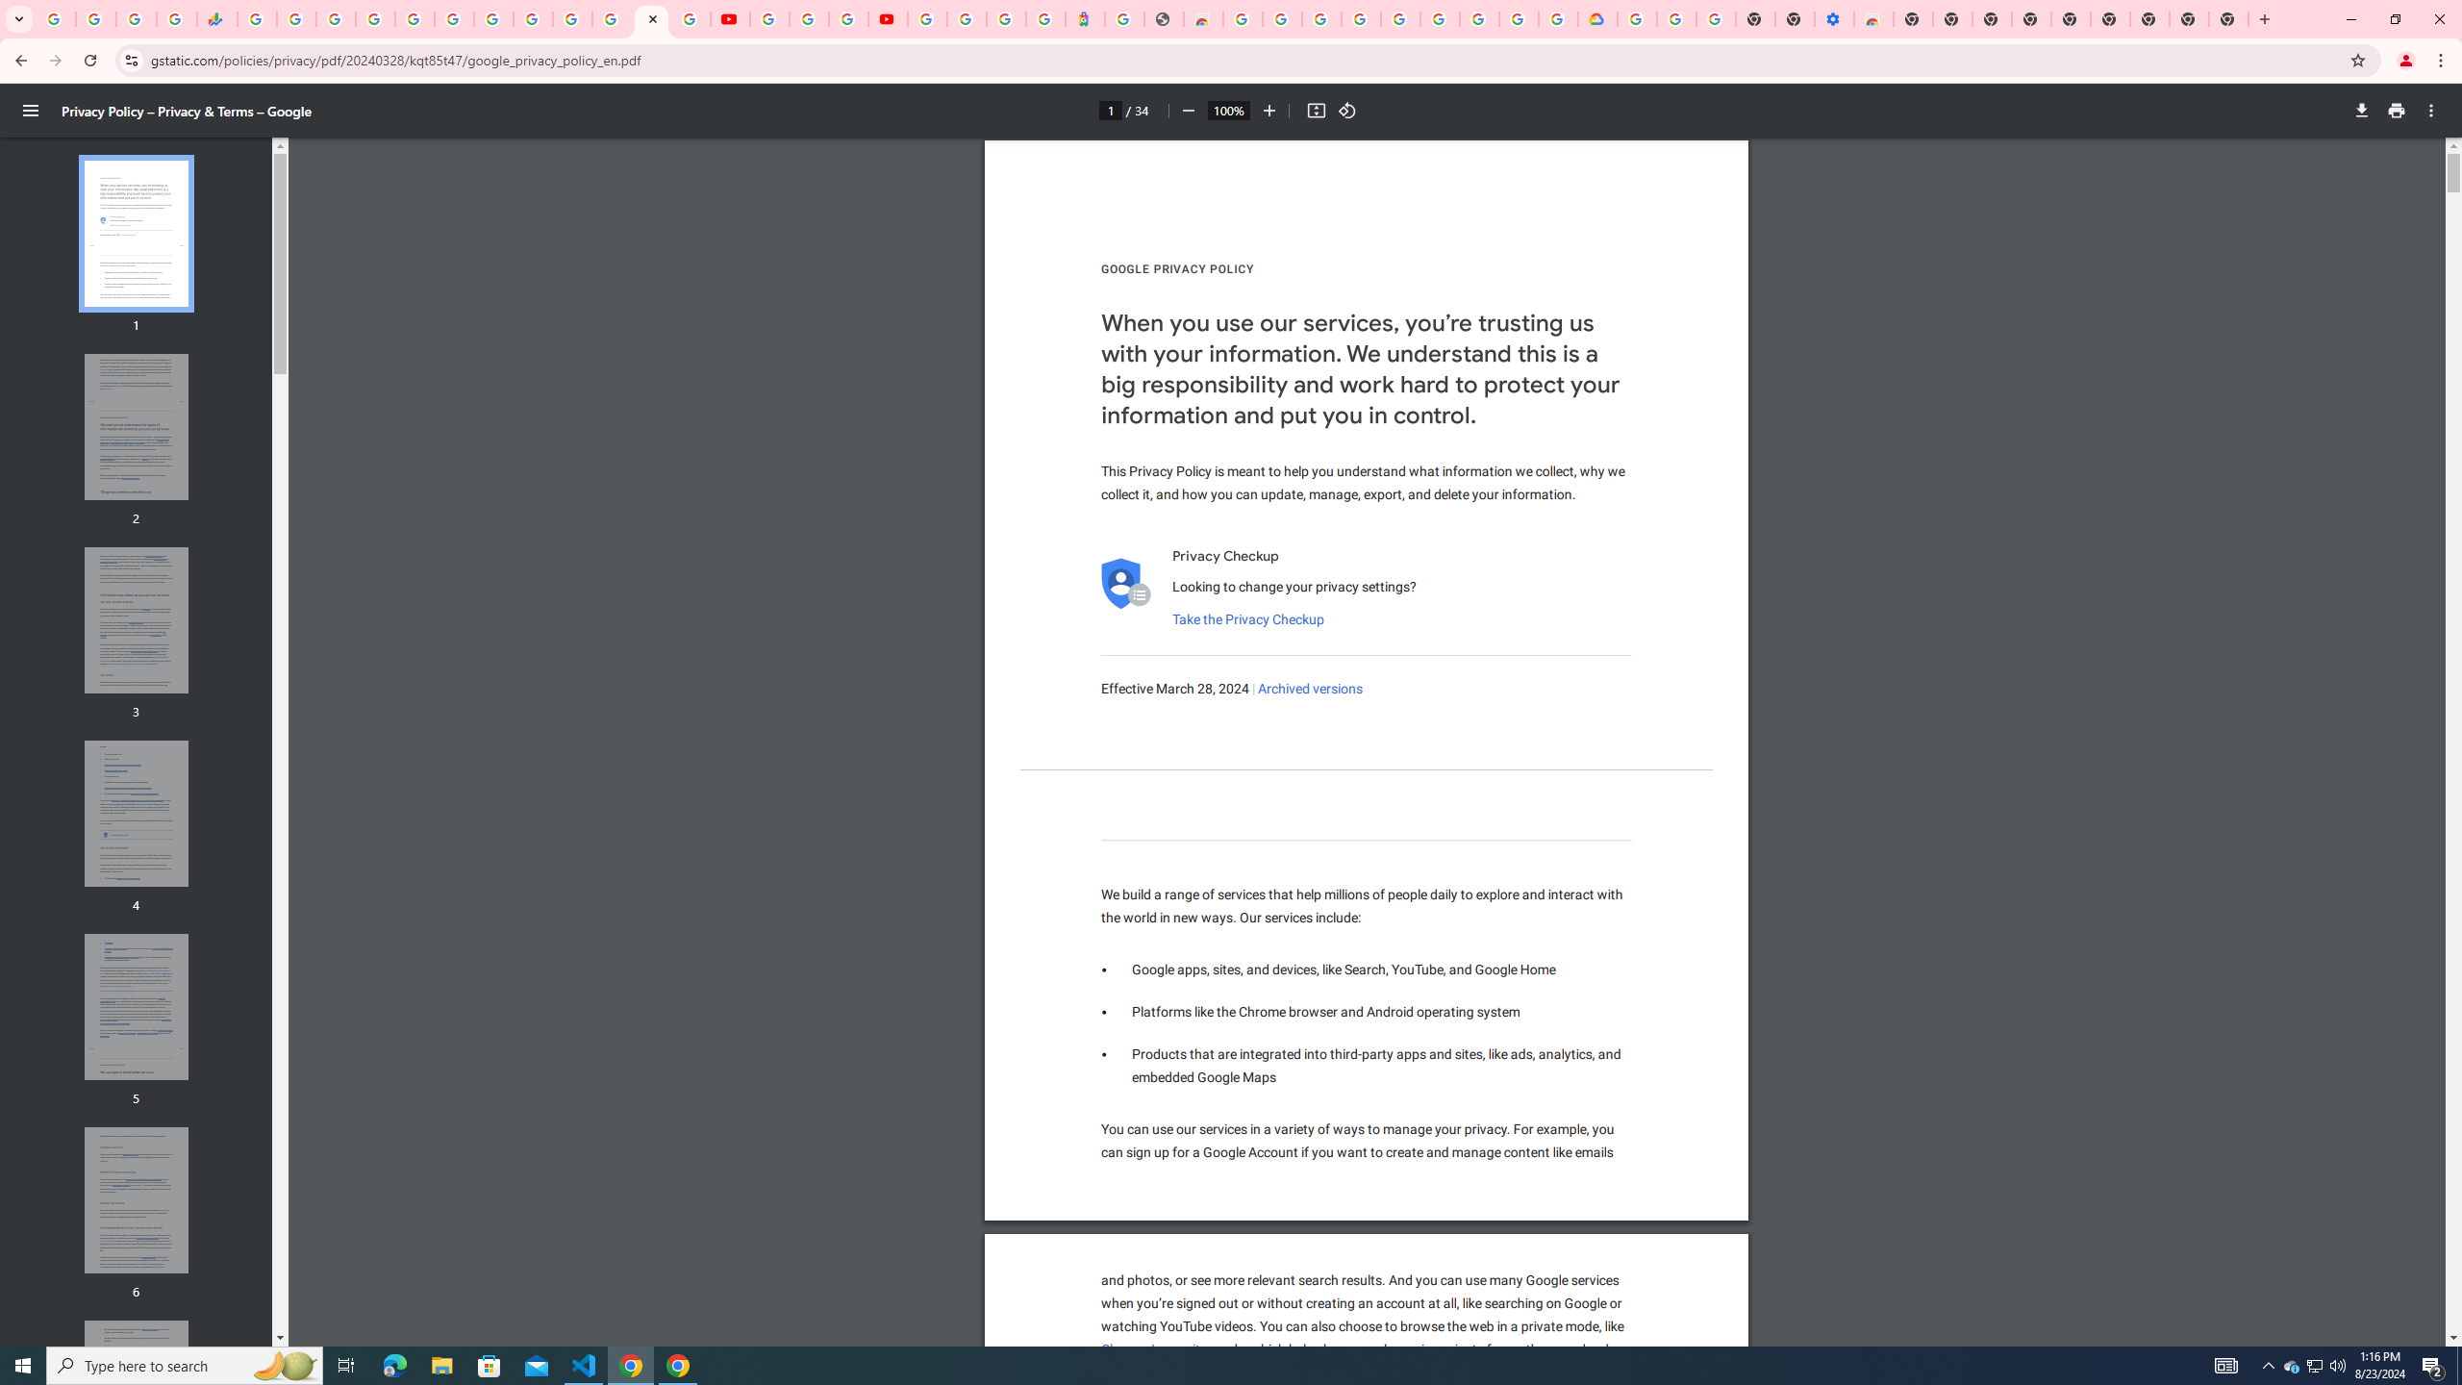 The height and width of the screenshot is (1385, 2462). What do you see at coordinates (137, 234) in the screenshot?
I see `Thumbnail for page 1` at bounding box center [137, 234].